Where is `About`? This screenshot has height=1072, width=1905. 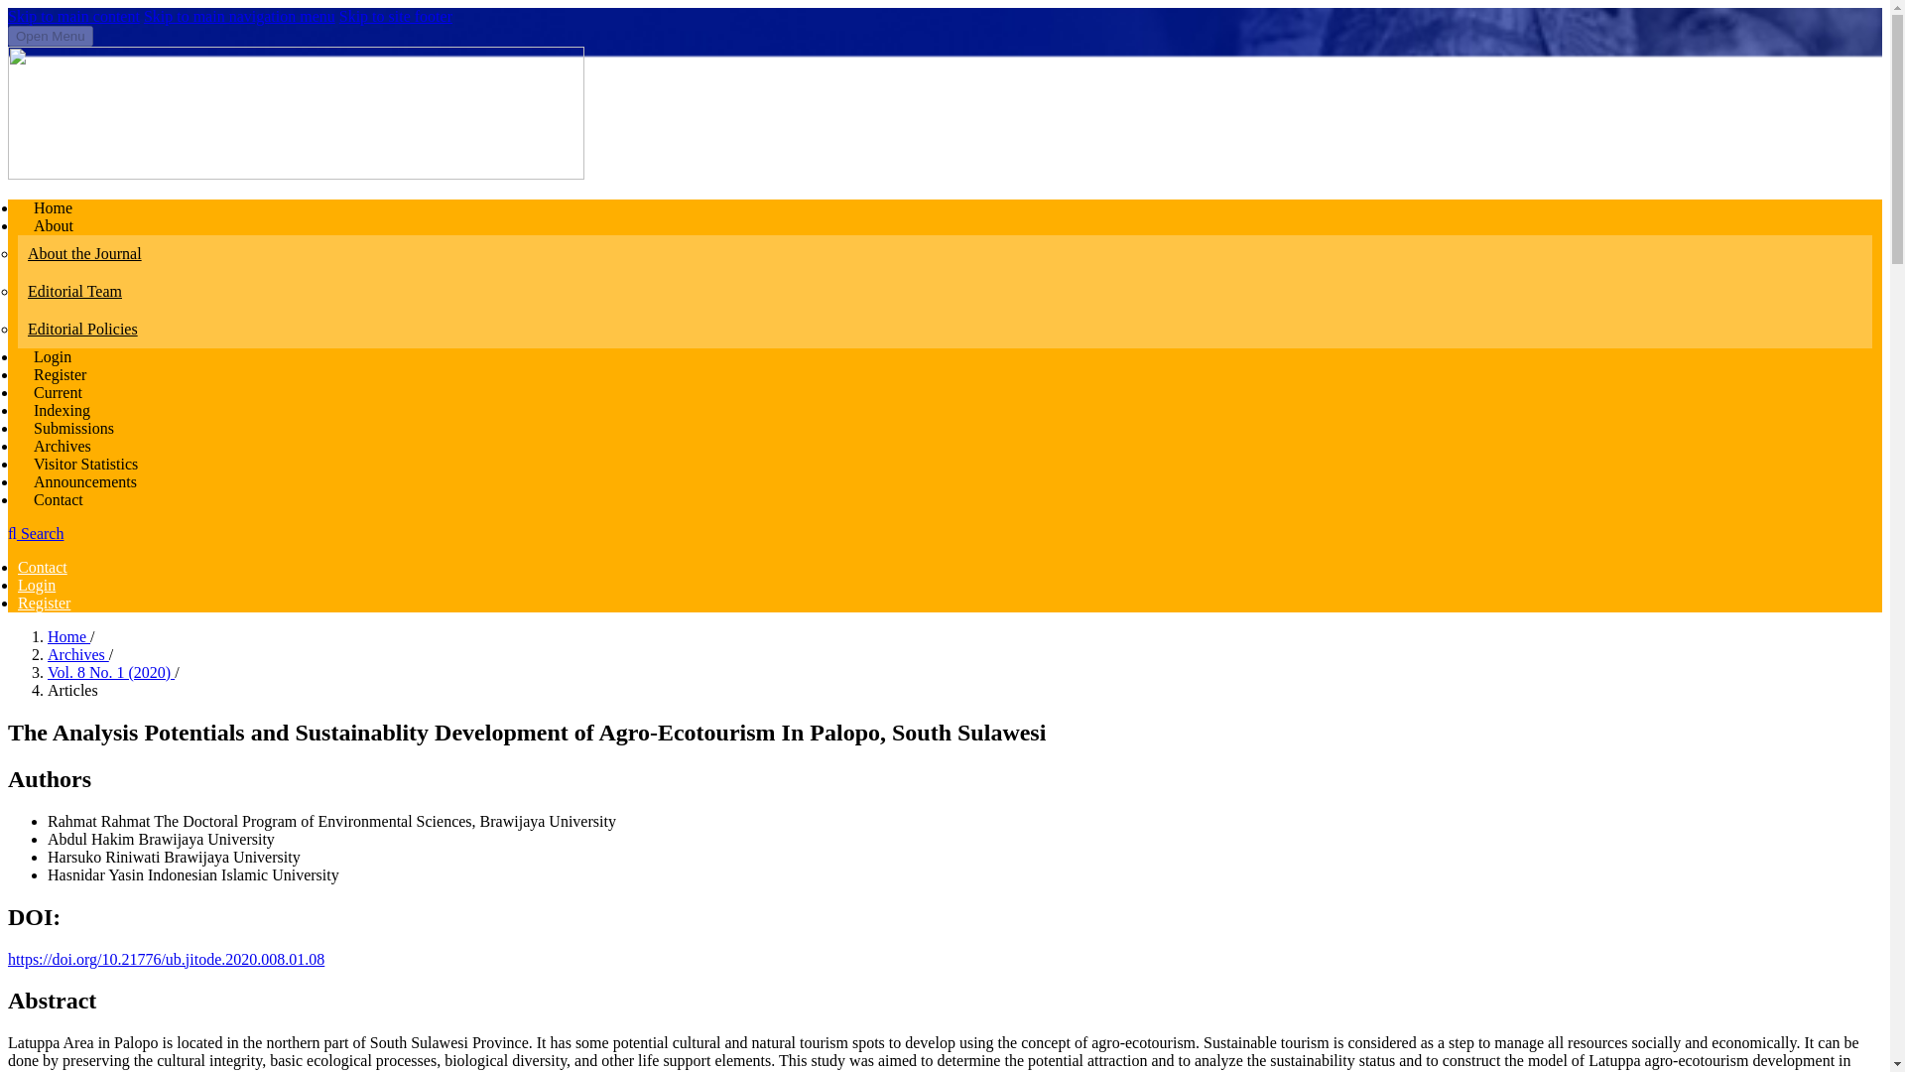
About is located at coordinates (54, 226).